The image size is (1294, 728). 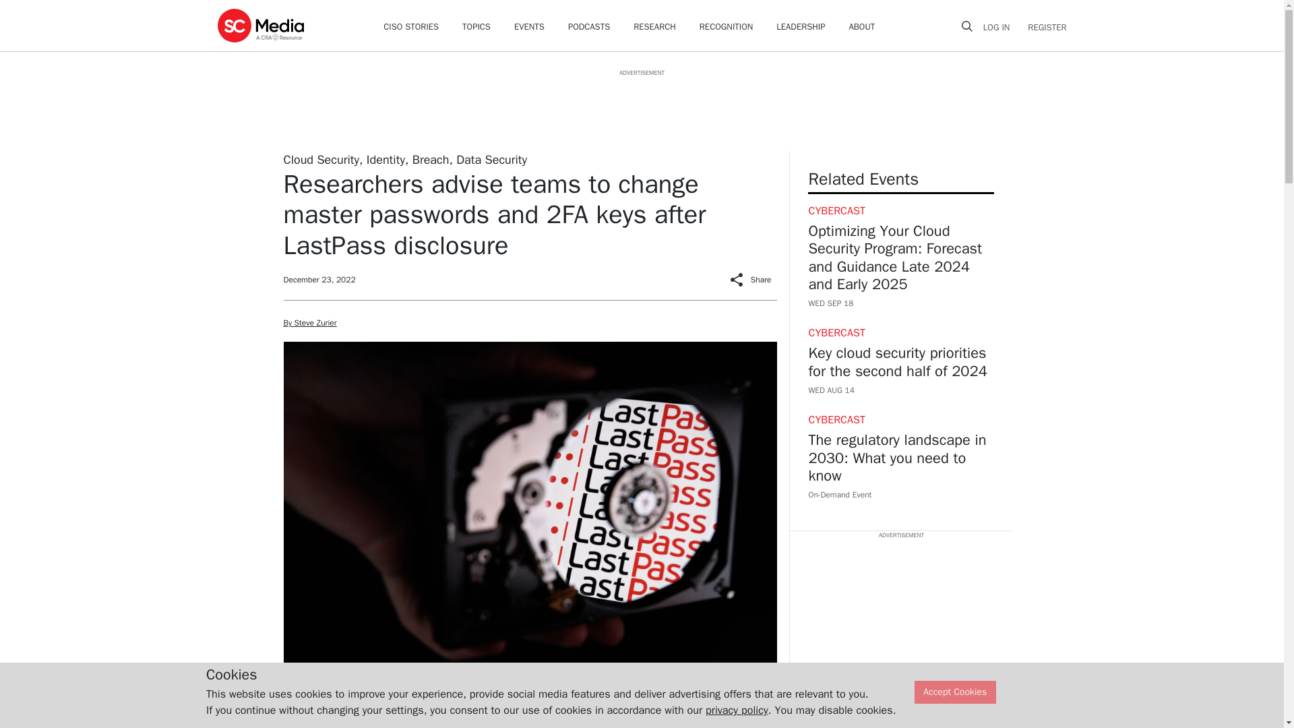 I want to click on Key cloud security priorities for the second half of 2024, so click(x=900, y=371).